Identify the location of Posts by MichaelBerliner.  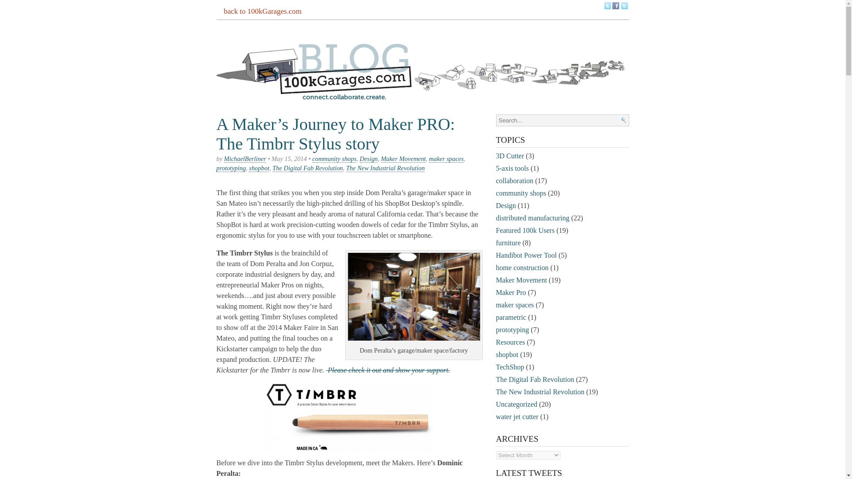
(245, 159).